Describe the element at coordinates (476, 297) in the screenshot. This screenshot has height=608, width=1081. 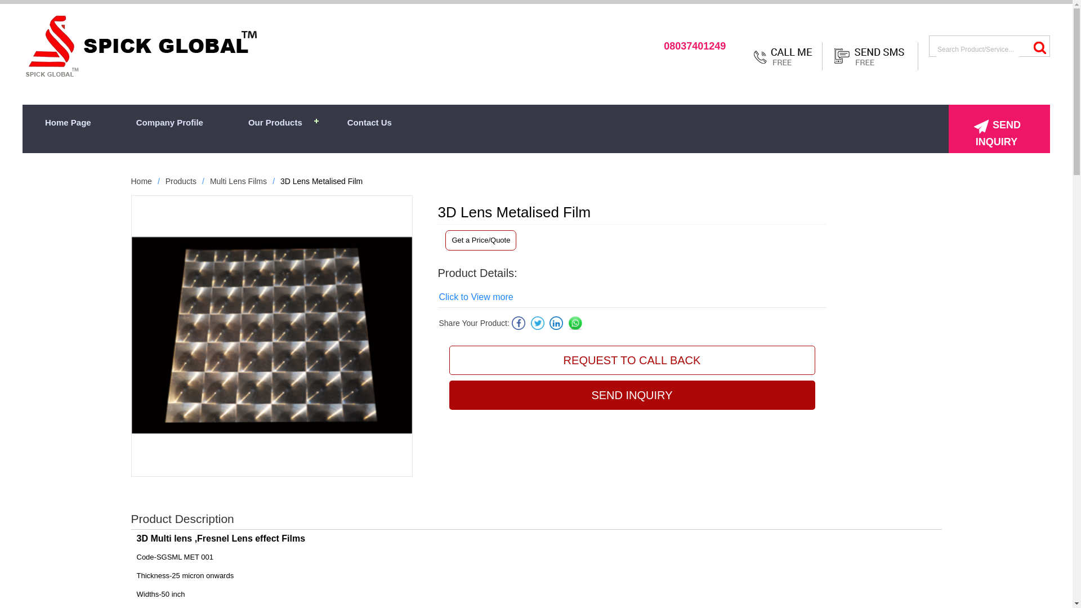
I see `Click to View more` at that location.